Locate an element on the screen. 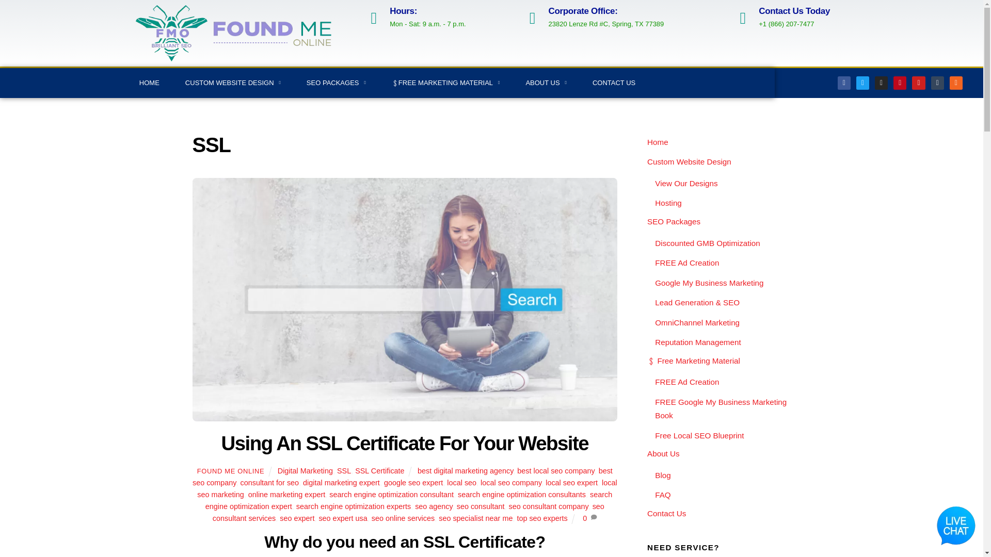 The image size is (991, 557). Contact Us Today is located at coordinates (794, 11).